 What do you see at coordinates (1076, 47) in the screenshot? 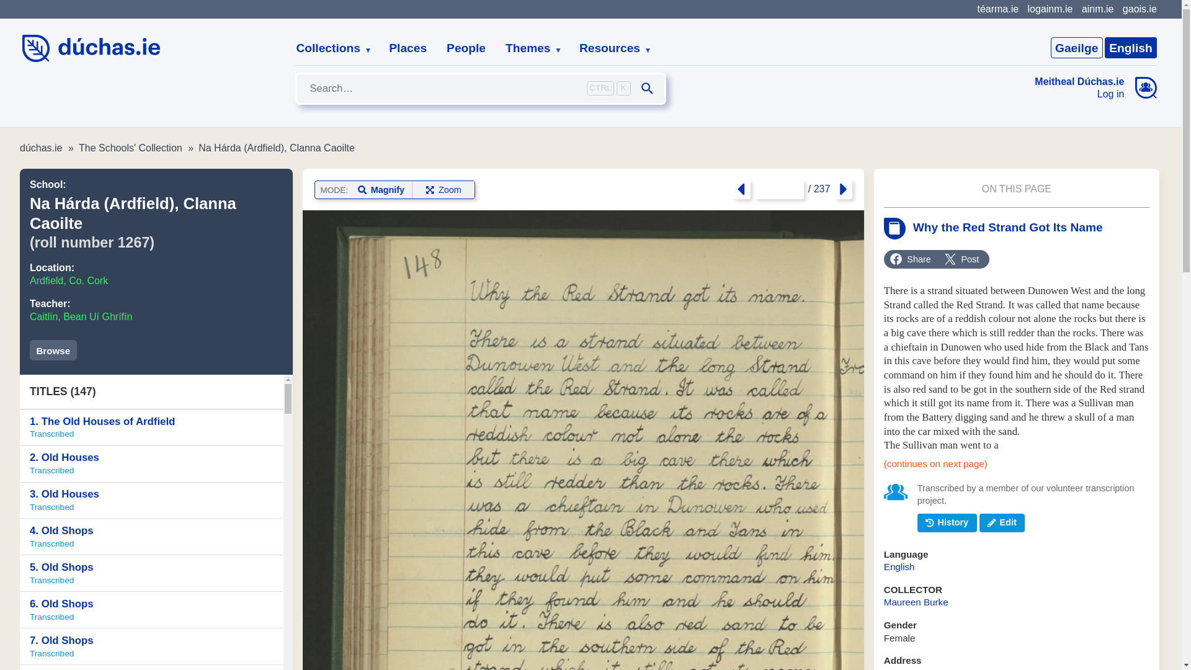
I see `Gaeilge` at bounding box center [1076, 47].